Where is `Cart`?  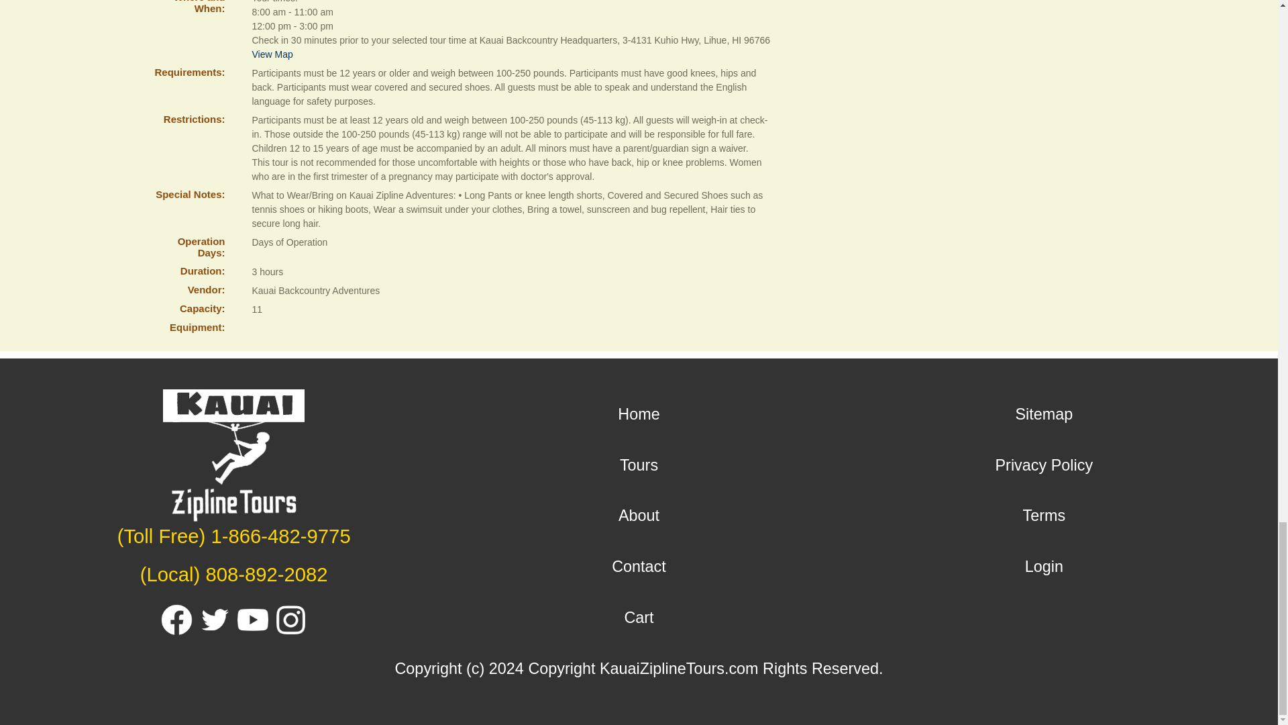
Cart is located at coordinates (638, 618).